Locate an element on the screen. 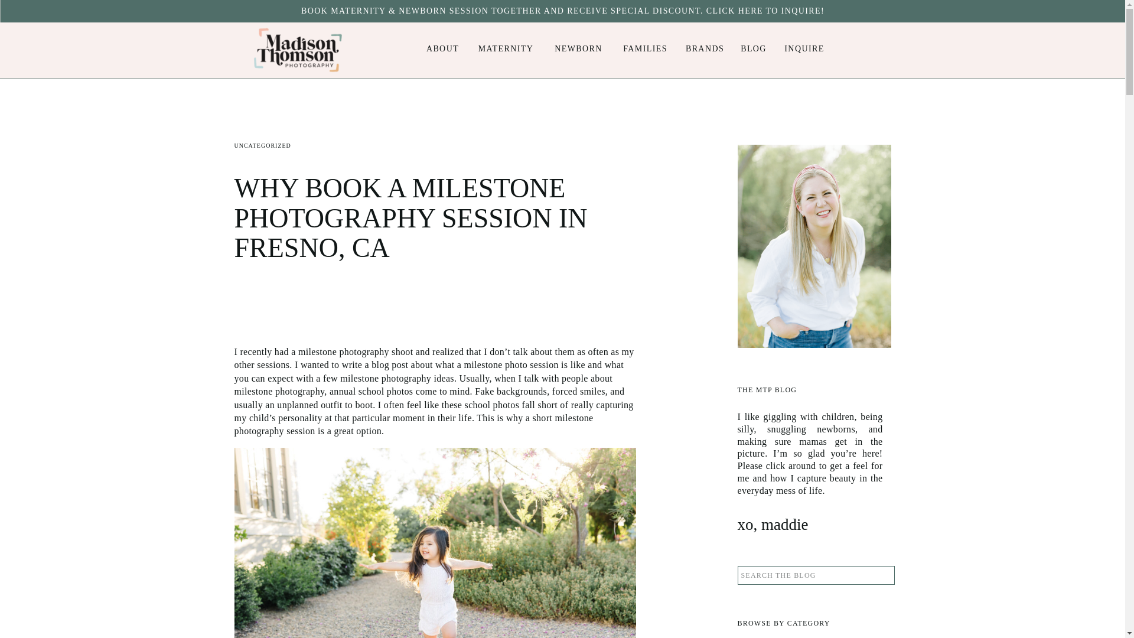  INQUIRE is located at coordinates (804, 48).